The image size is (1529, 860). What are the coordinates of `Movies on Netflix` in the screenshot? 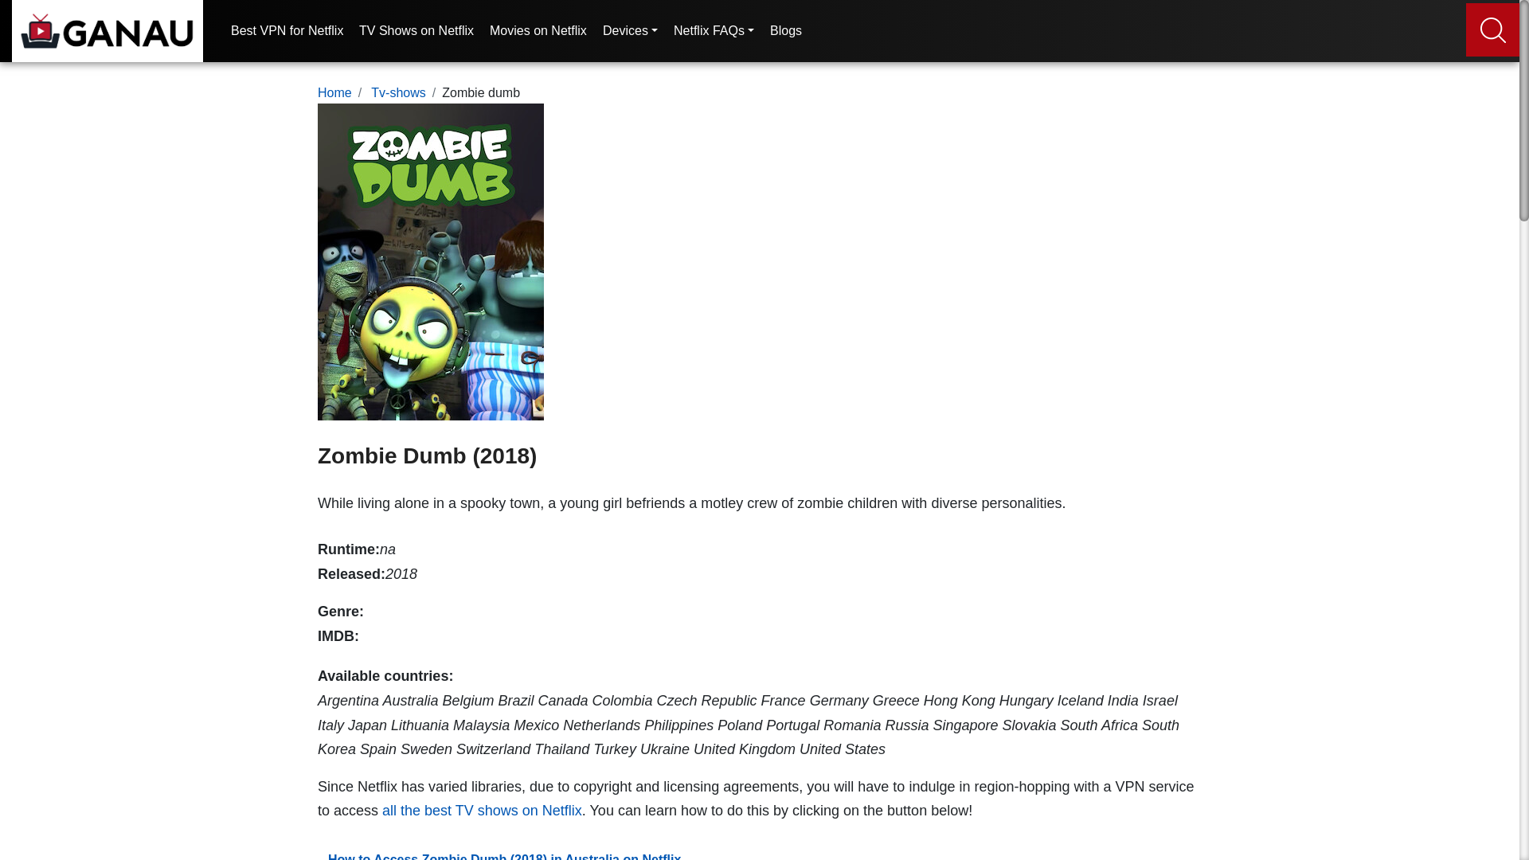 It's located at (538, 38).